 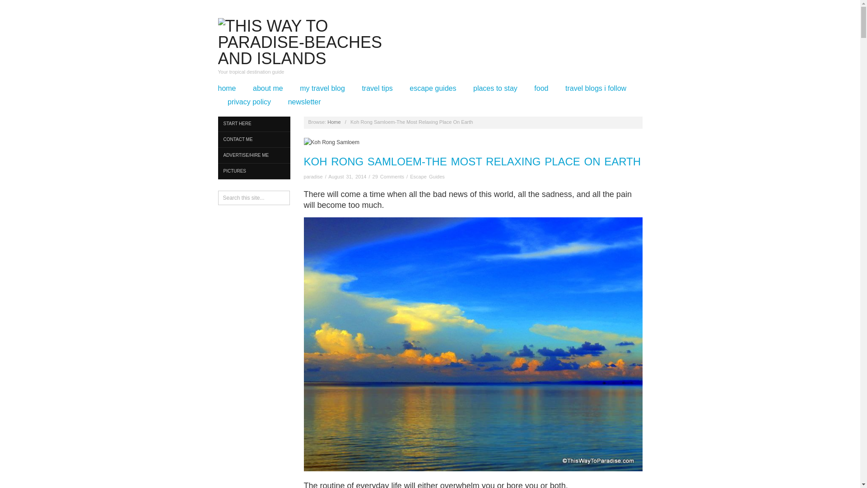 I want to click on This Way To Paradise-Beaches and Islands, so click(x=334, y=122).